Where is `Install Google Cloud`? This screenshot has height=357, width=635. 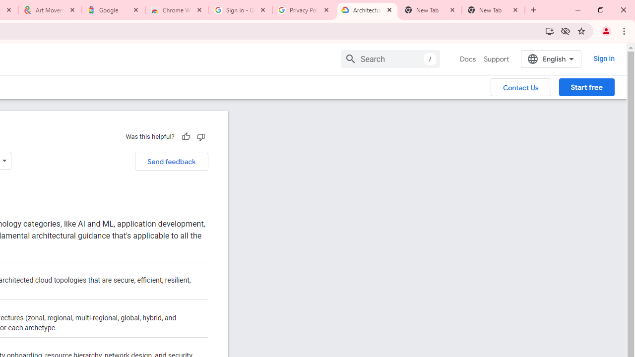 Install Google Cloud is located at coordinates (550, 31).